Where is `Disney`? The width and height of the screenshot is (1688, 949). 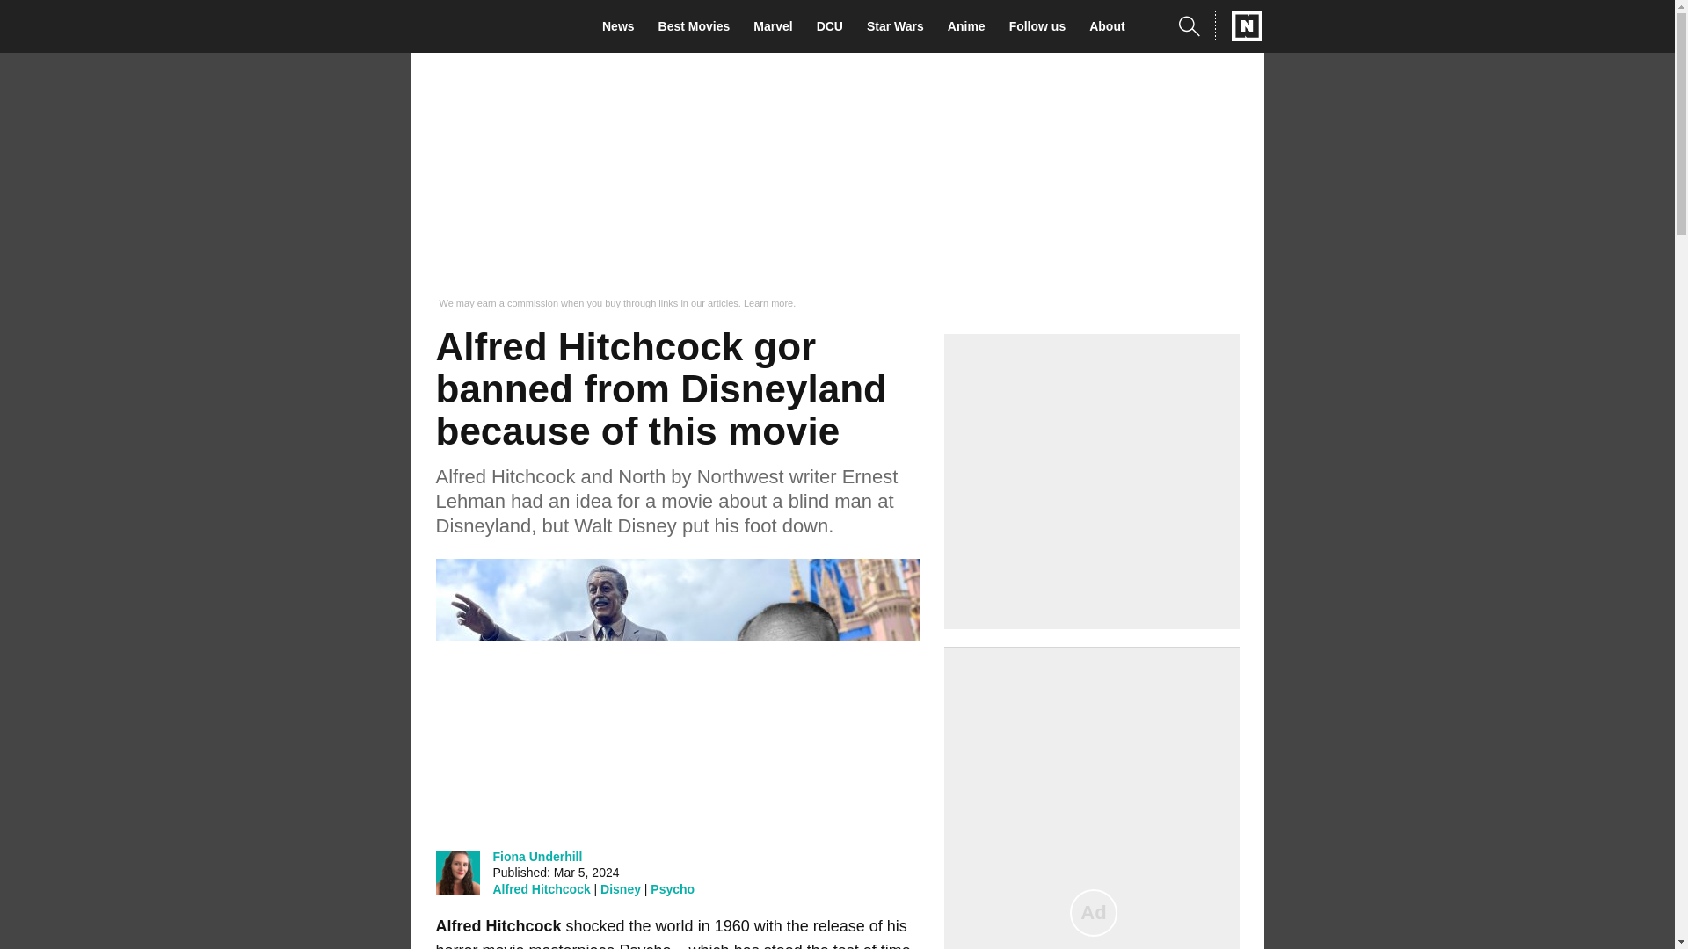 Disney is located at coordinates (621, 889).